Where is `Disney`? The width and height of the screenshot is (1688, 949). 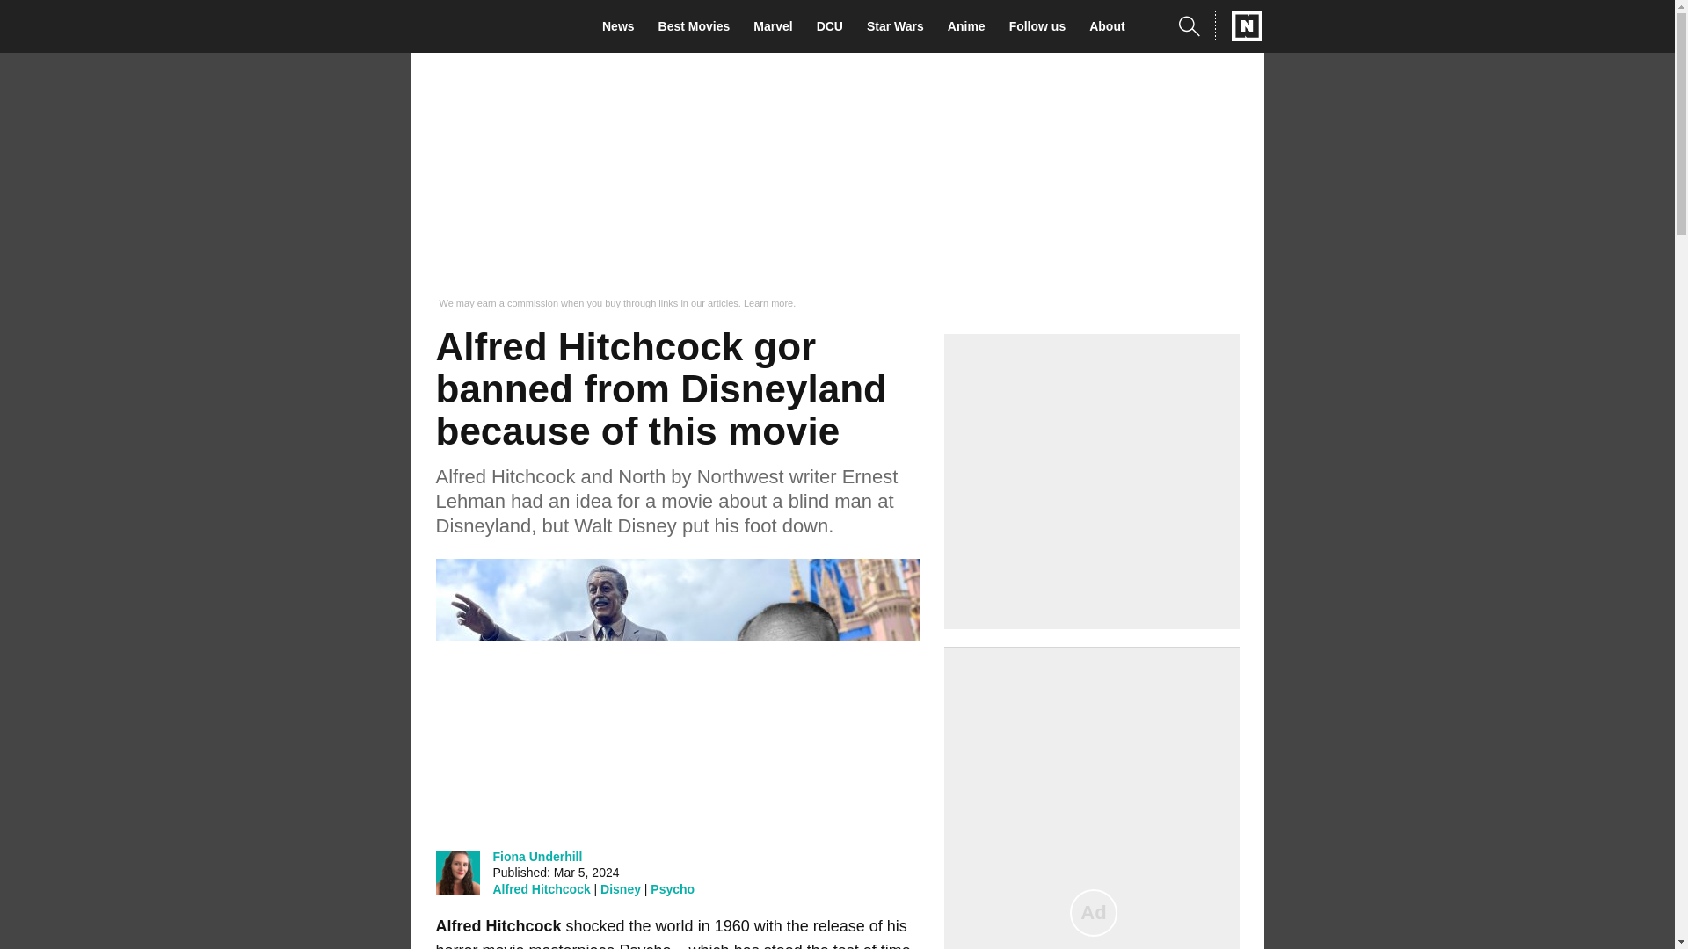 Disney is located at coordinates (621, 889).